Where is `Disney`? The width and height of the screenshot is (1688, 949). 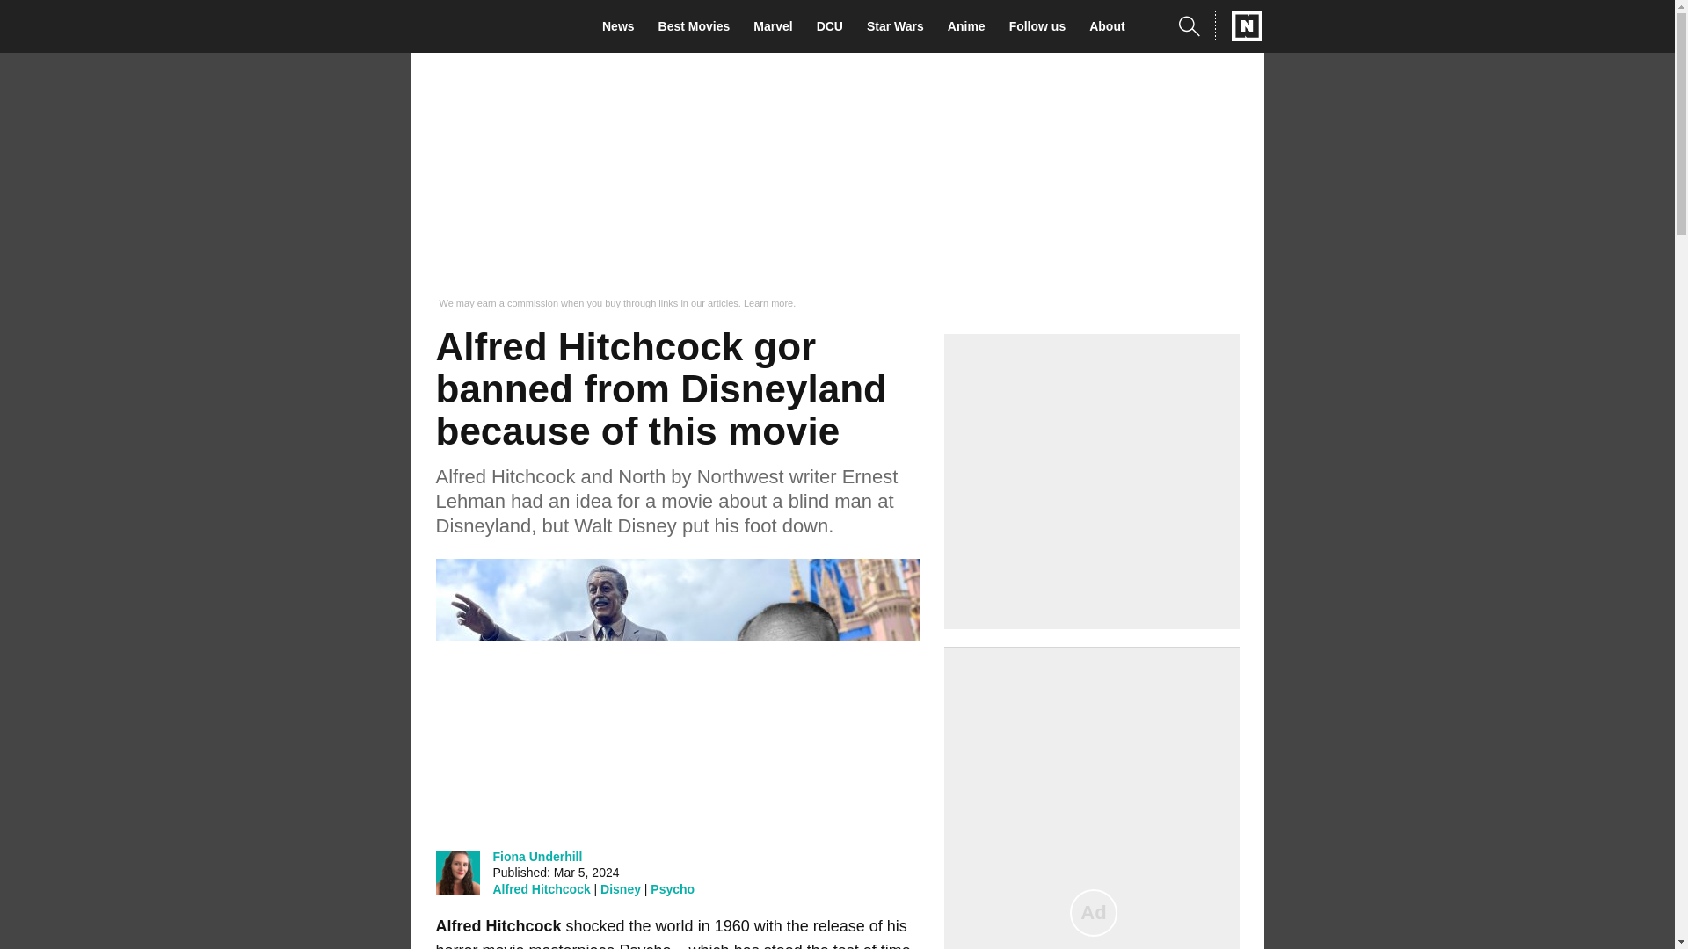 Disney is located at coordinates (621, 889).